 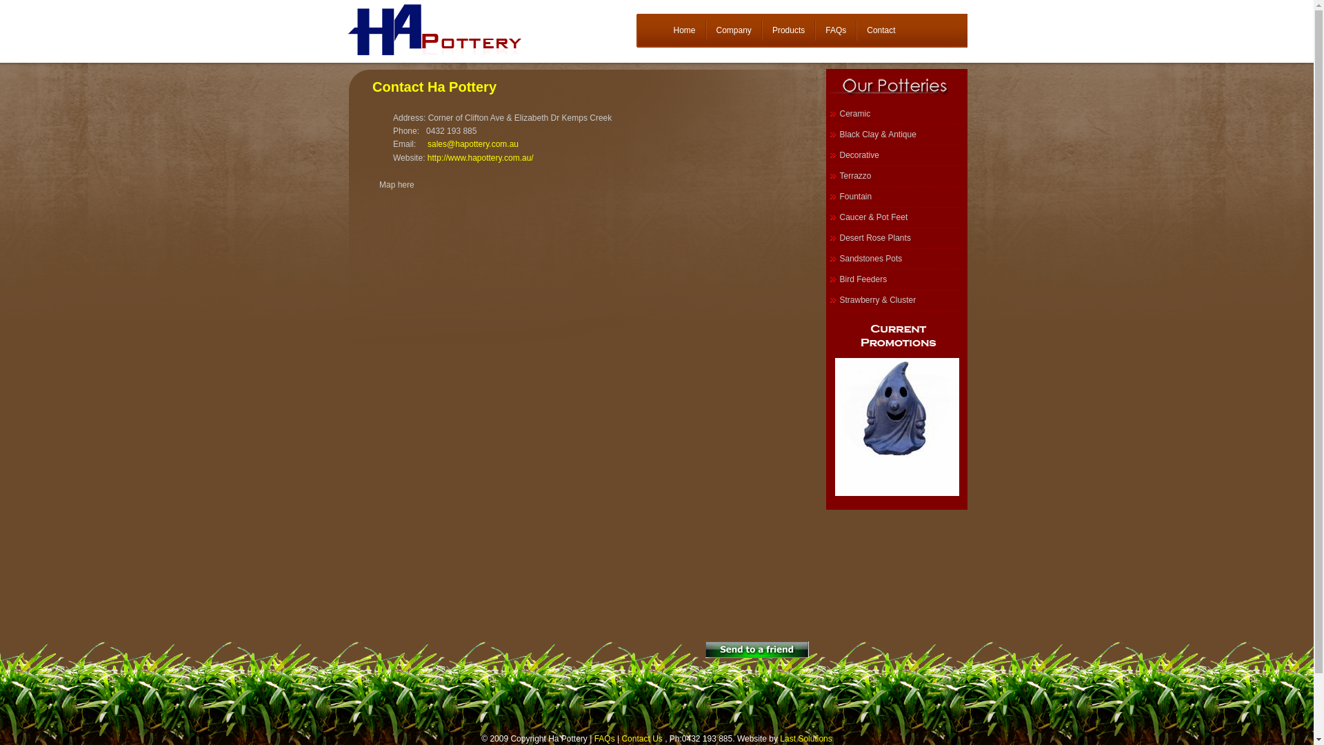 I want to click on Contact, so click(x=881, y=30).